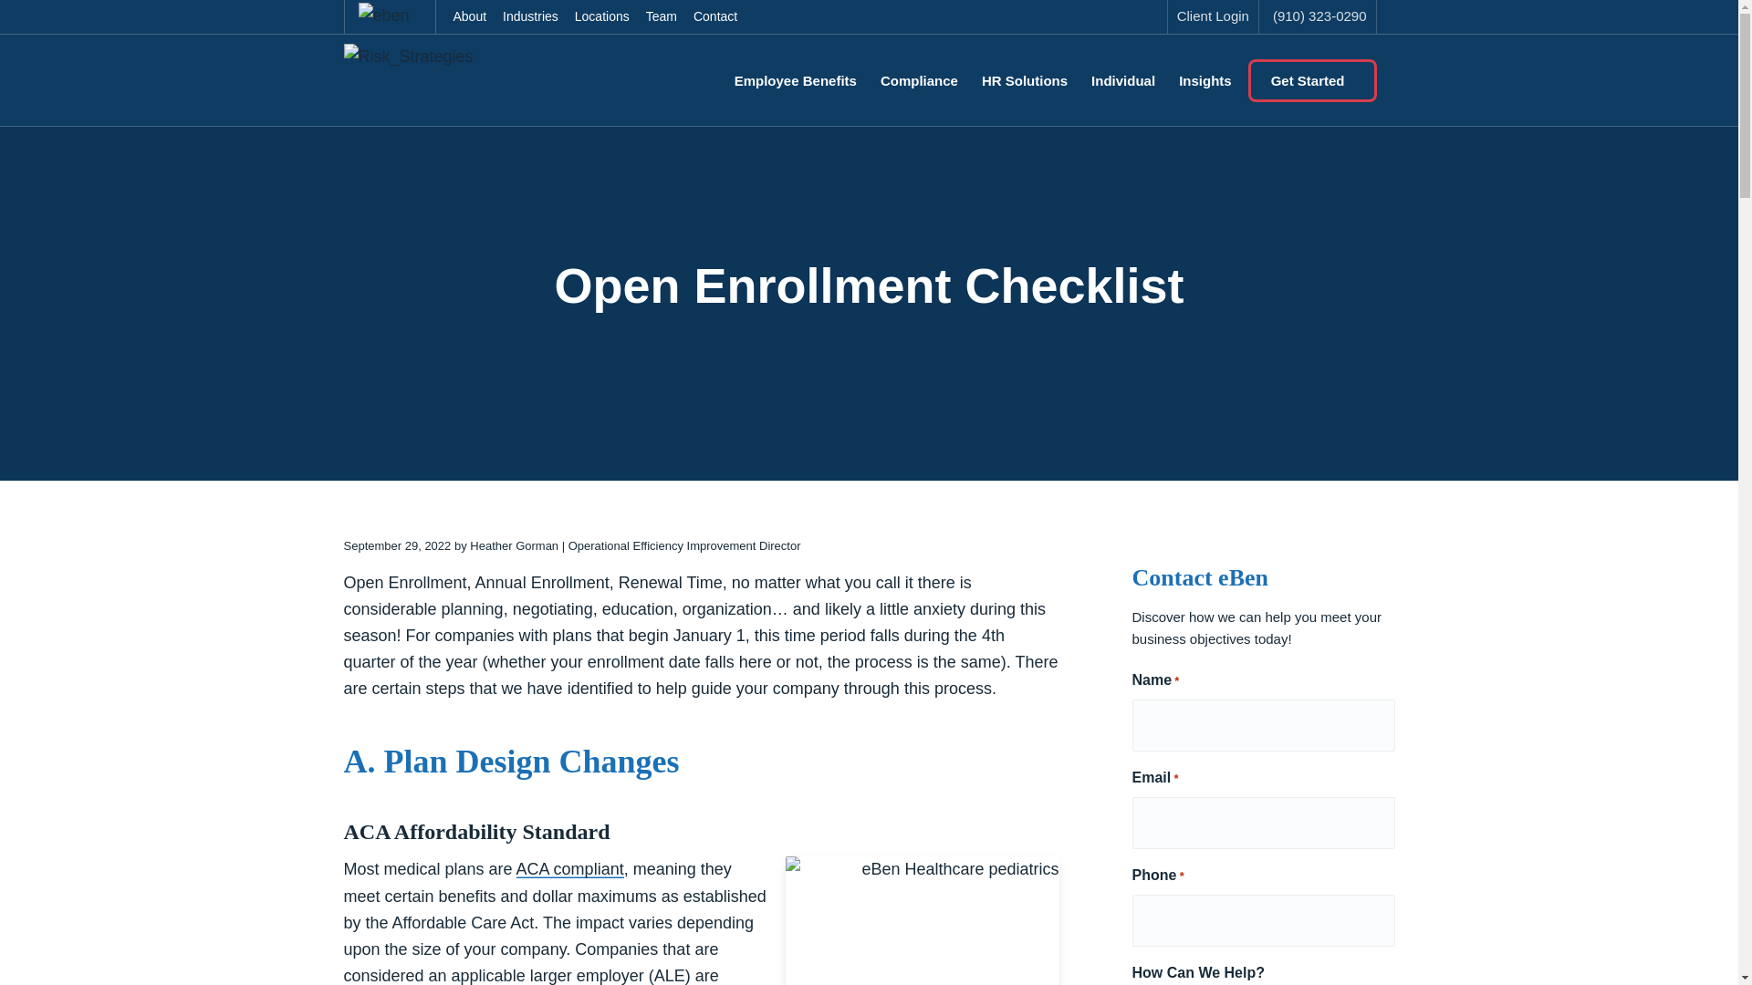 This screenshot has width=1752, height=985. I want to click on Contact, so click(715, 16).